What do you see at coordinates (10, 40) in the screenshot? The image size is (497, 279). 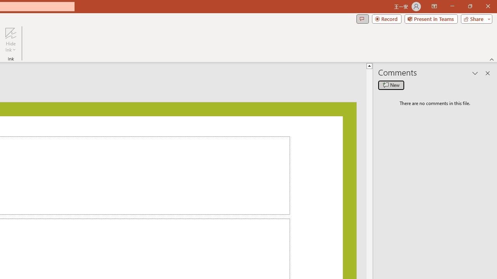 I see `Hide Ink` at bounding box center [10, 40].